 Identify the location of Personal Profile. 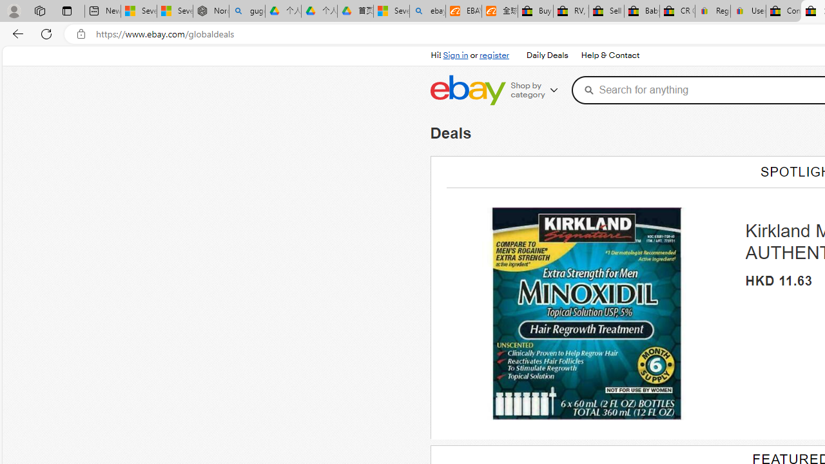
(14, 10).